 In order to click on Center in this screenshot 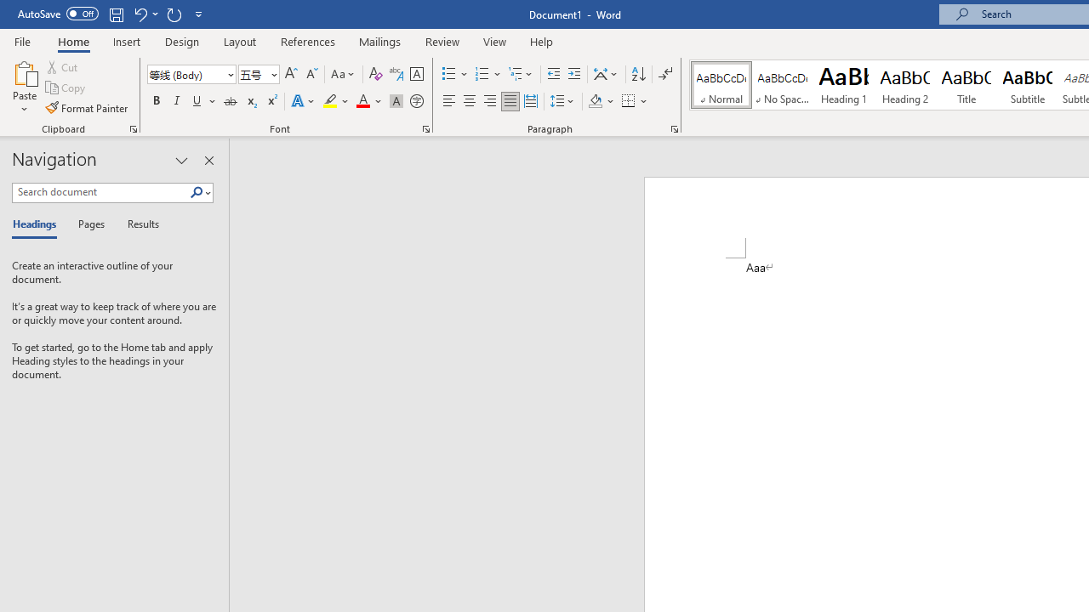, I will do `click(470, 102)`.